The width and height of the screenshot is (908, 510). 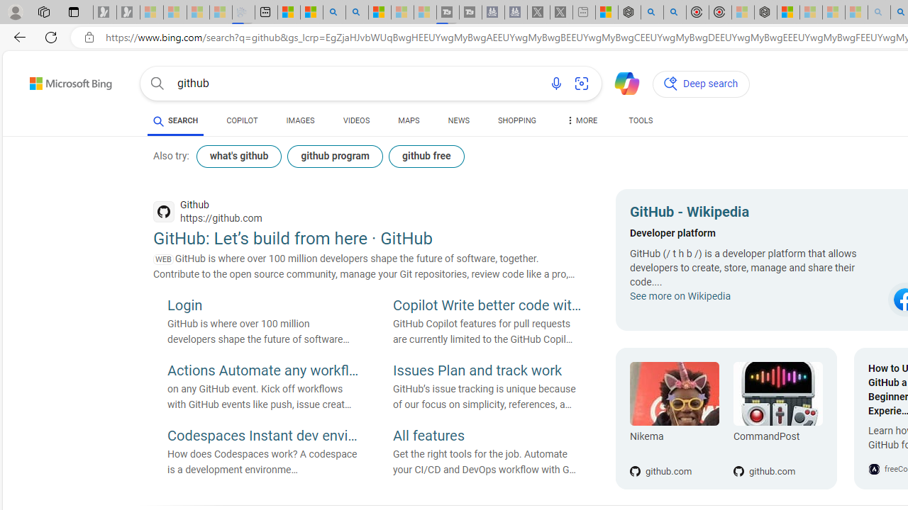 I want to click on github free, so click(x=426, y=156).